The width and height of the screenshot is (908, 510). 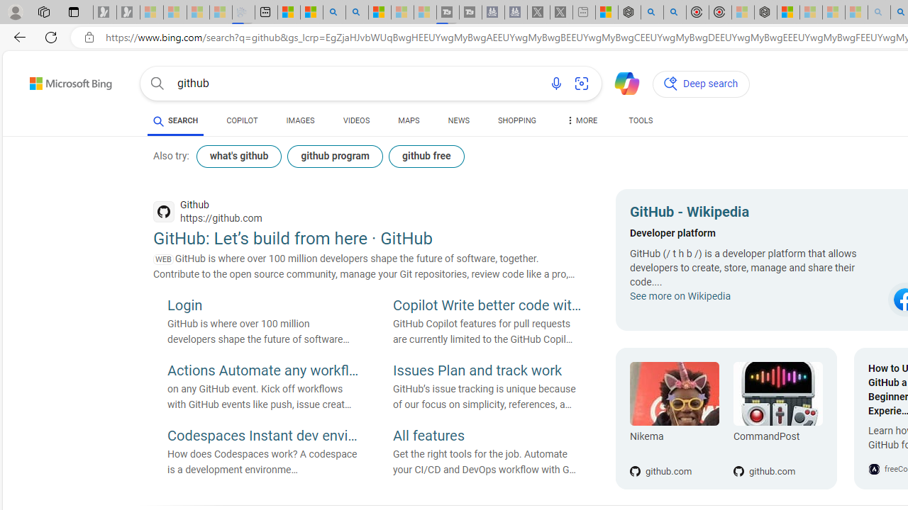 I want to click on github free, so click(x=426, y=156).